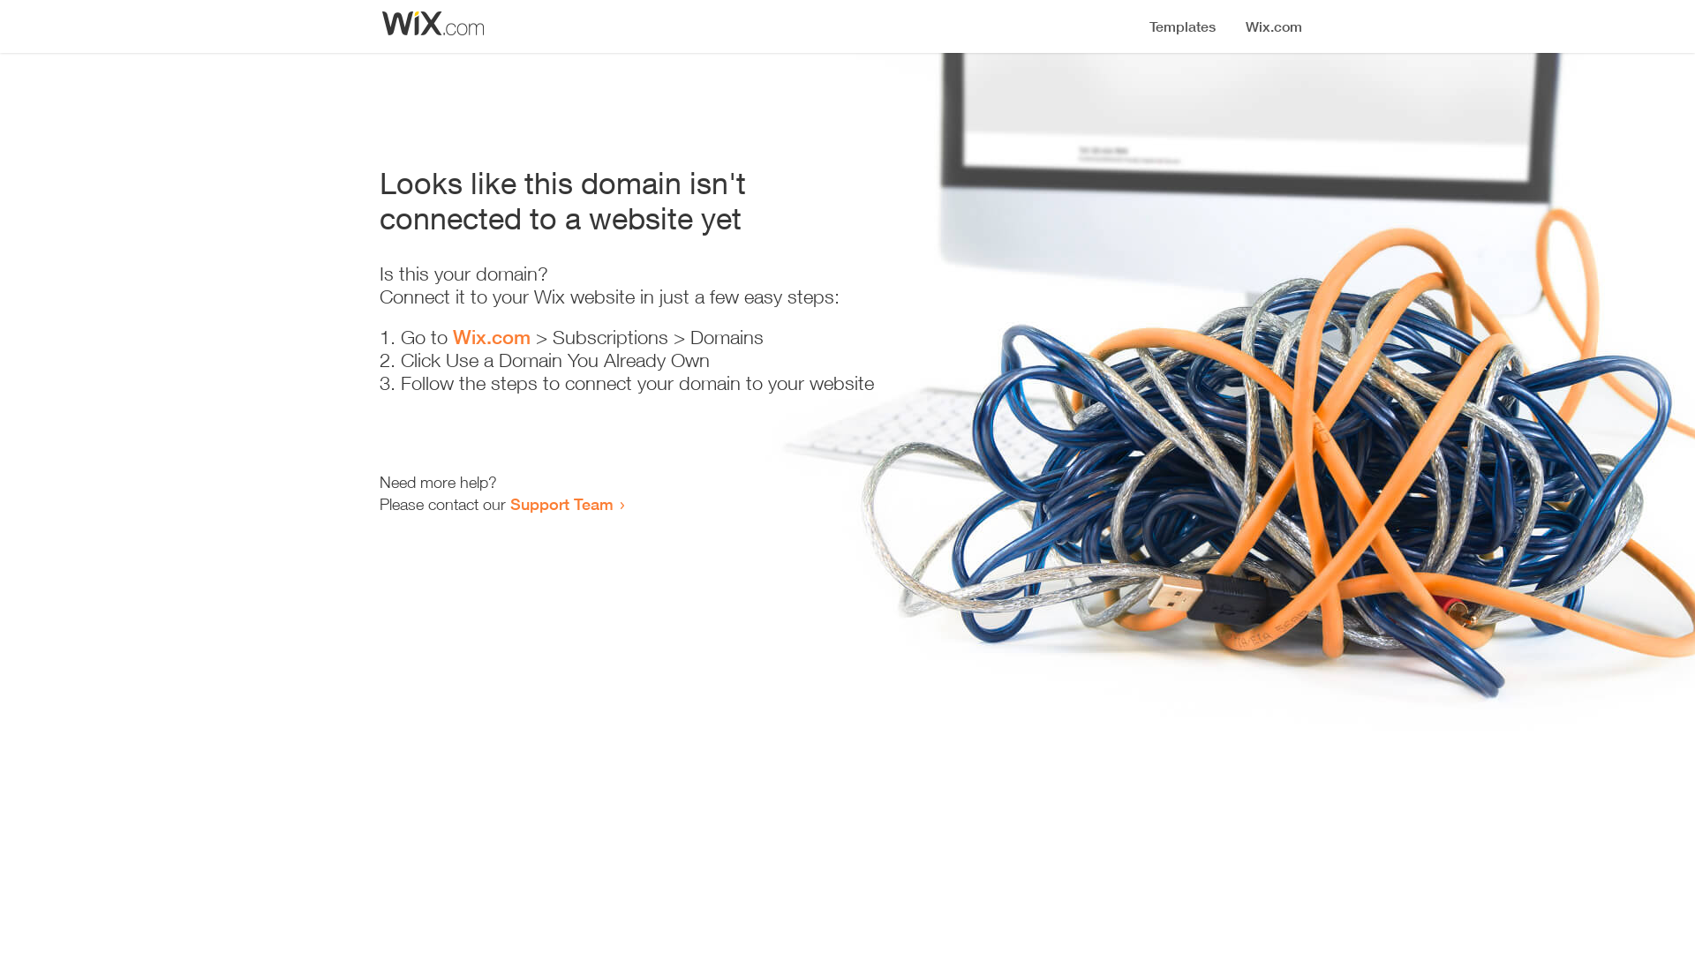 The width and height of the screenshot is (1695, 953). Describe the element at coordinates (492, 337) in the screenshot. I see `Wix.com` at that location.